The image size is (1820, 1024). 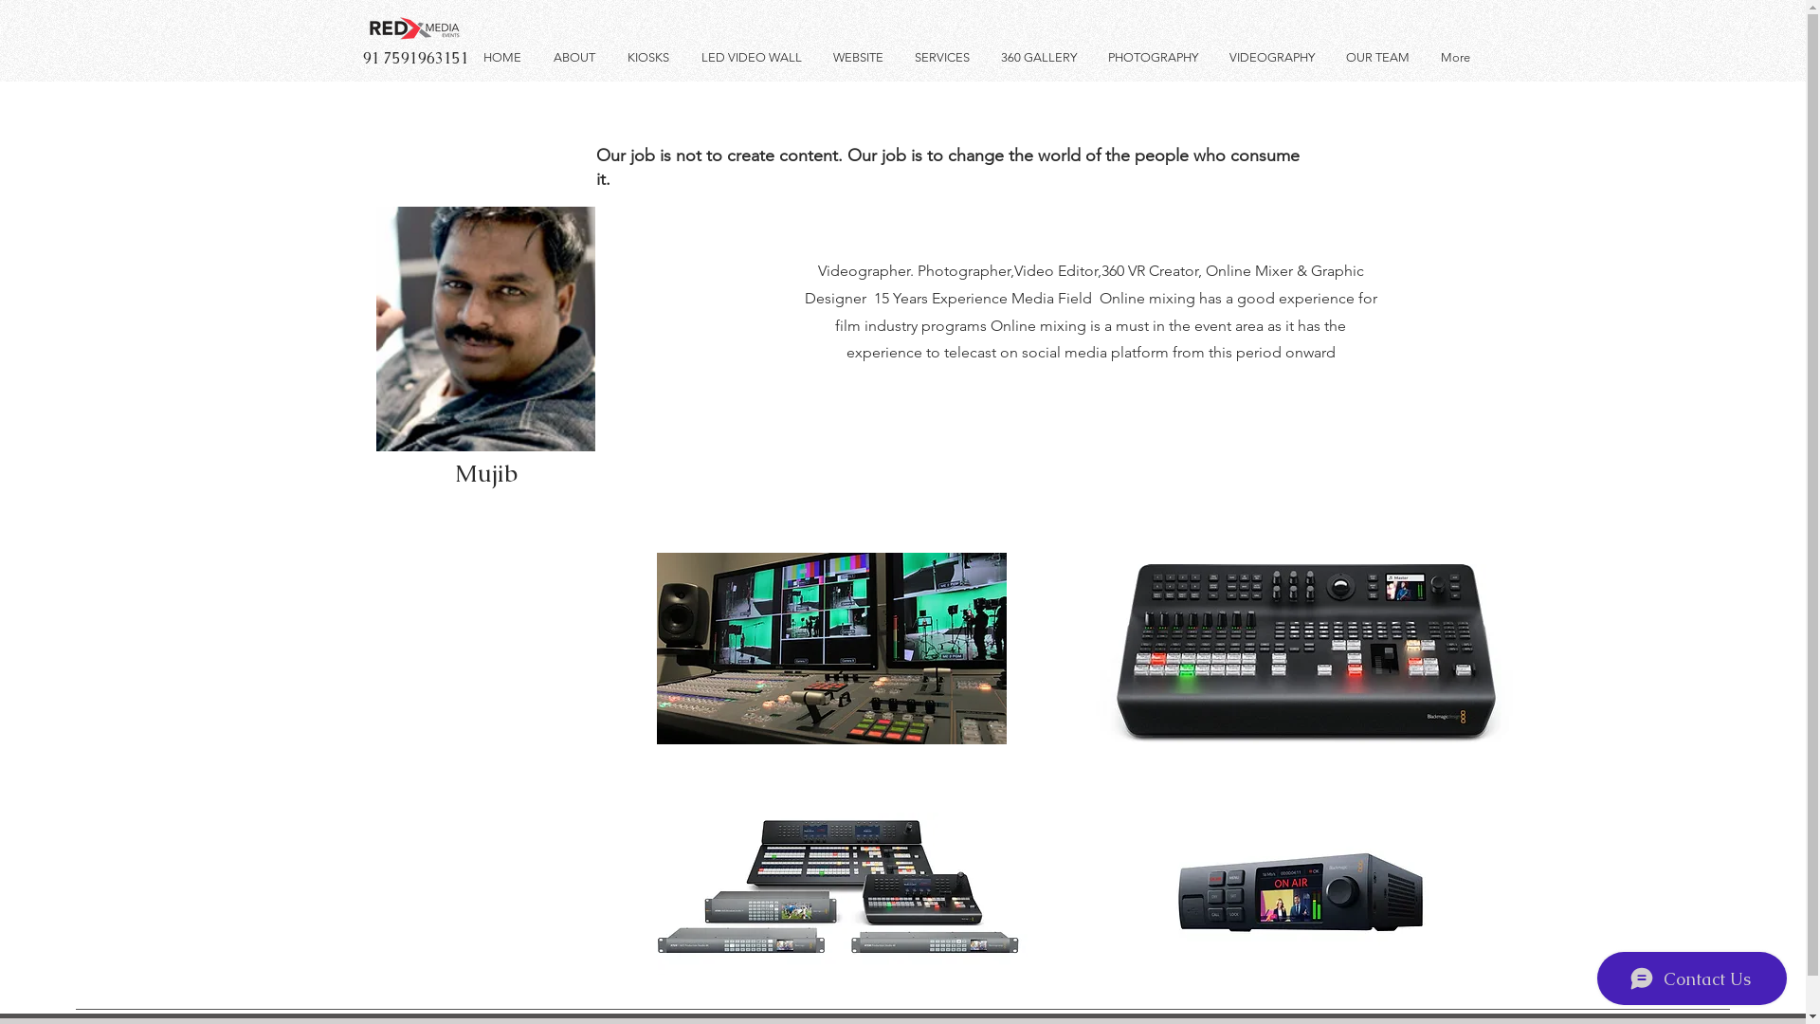 I want to click on SERVICES, so click(x=944, y=58).